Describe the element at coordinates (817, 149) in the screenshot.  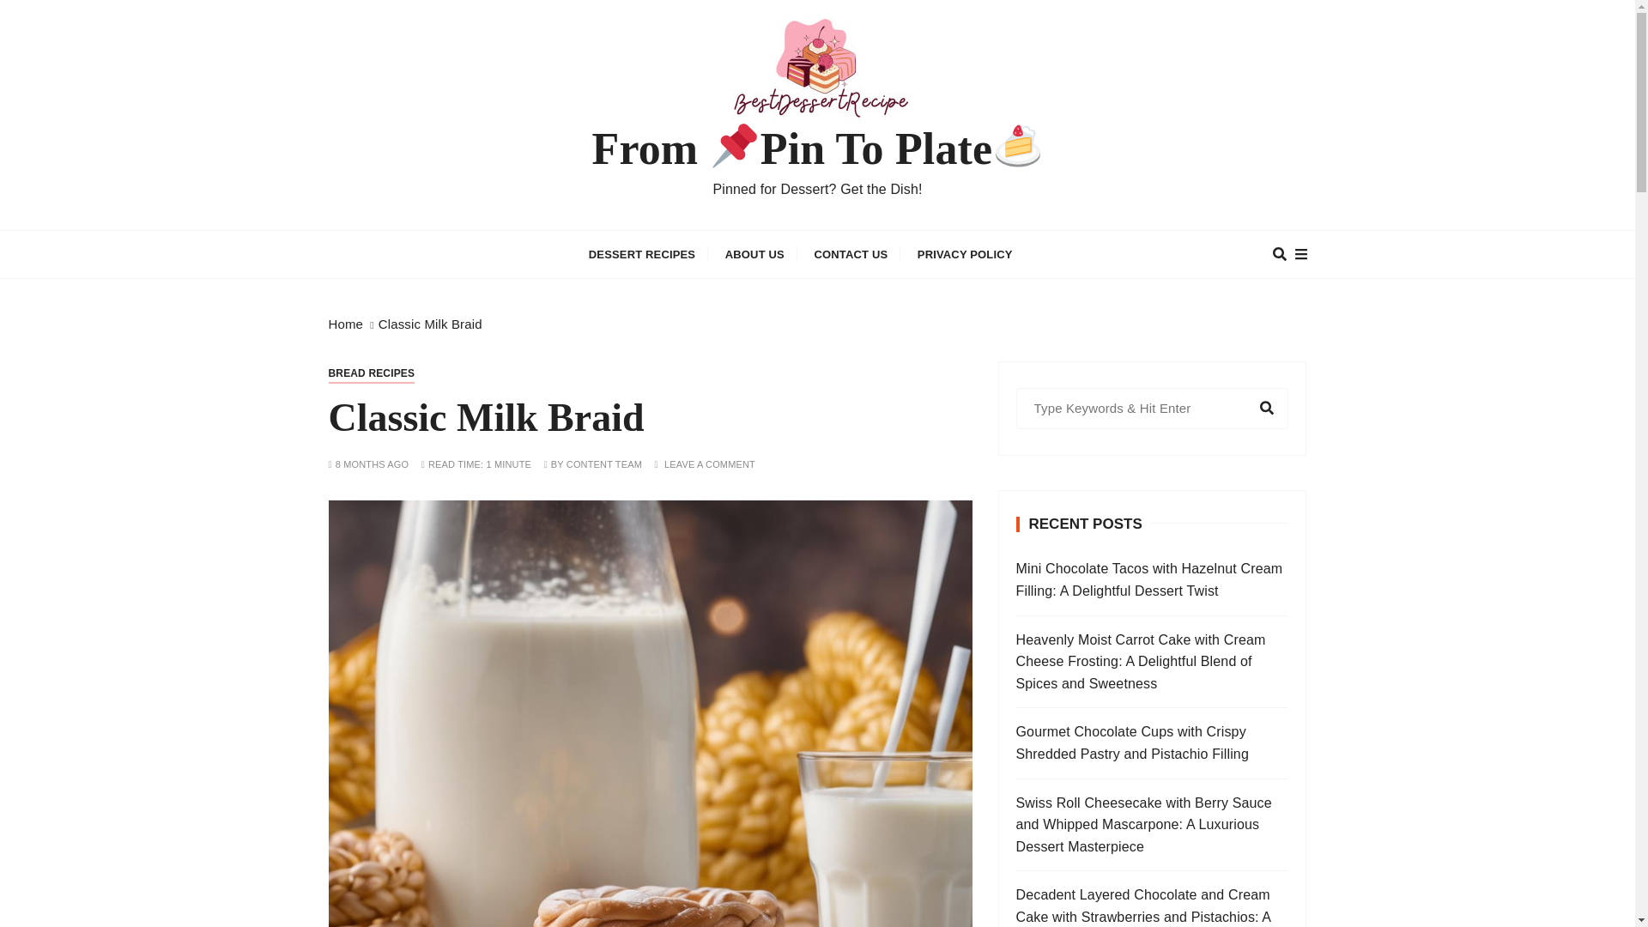
I see `From Pin To Plate` at that location.